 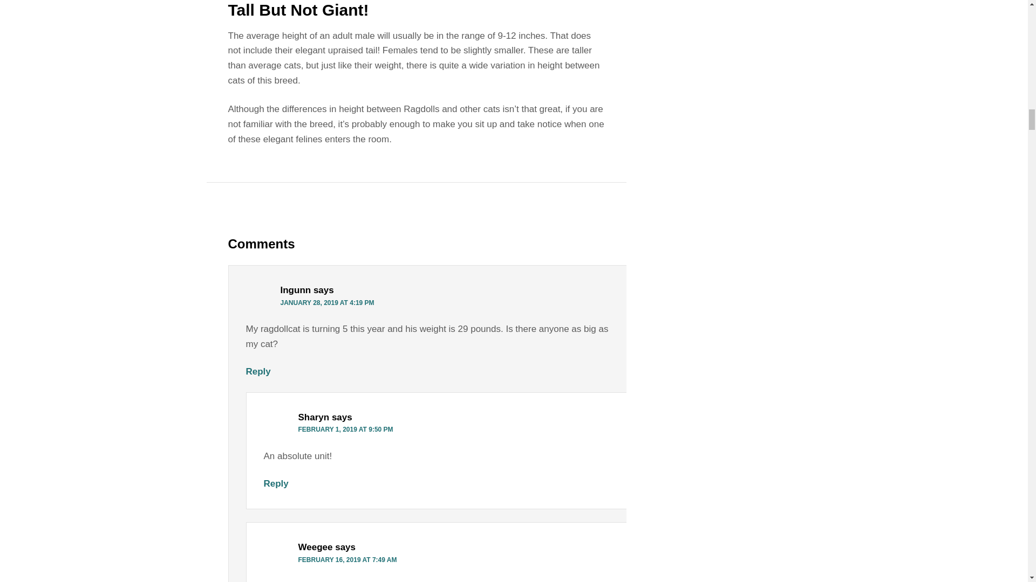 What do you see at coordinates (275, 483) in the screenshot?
I see `Reply` at bounding box center [275, 483].